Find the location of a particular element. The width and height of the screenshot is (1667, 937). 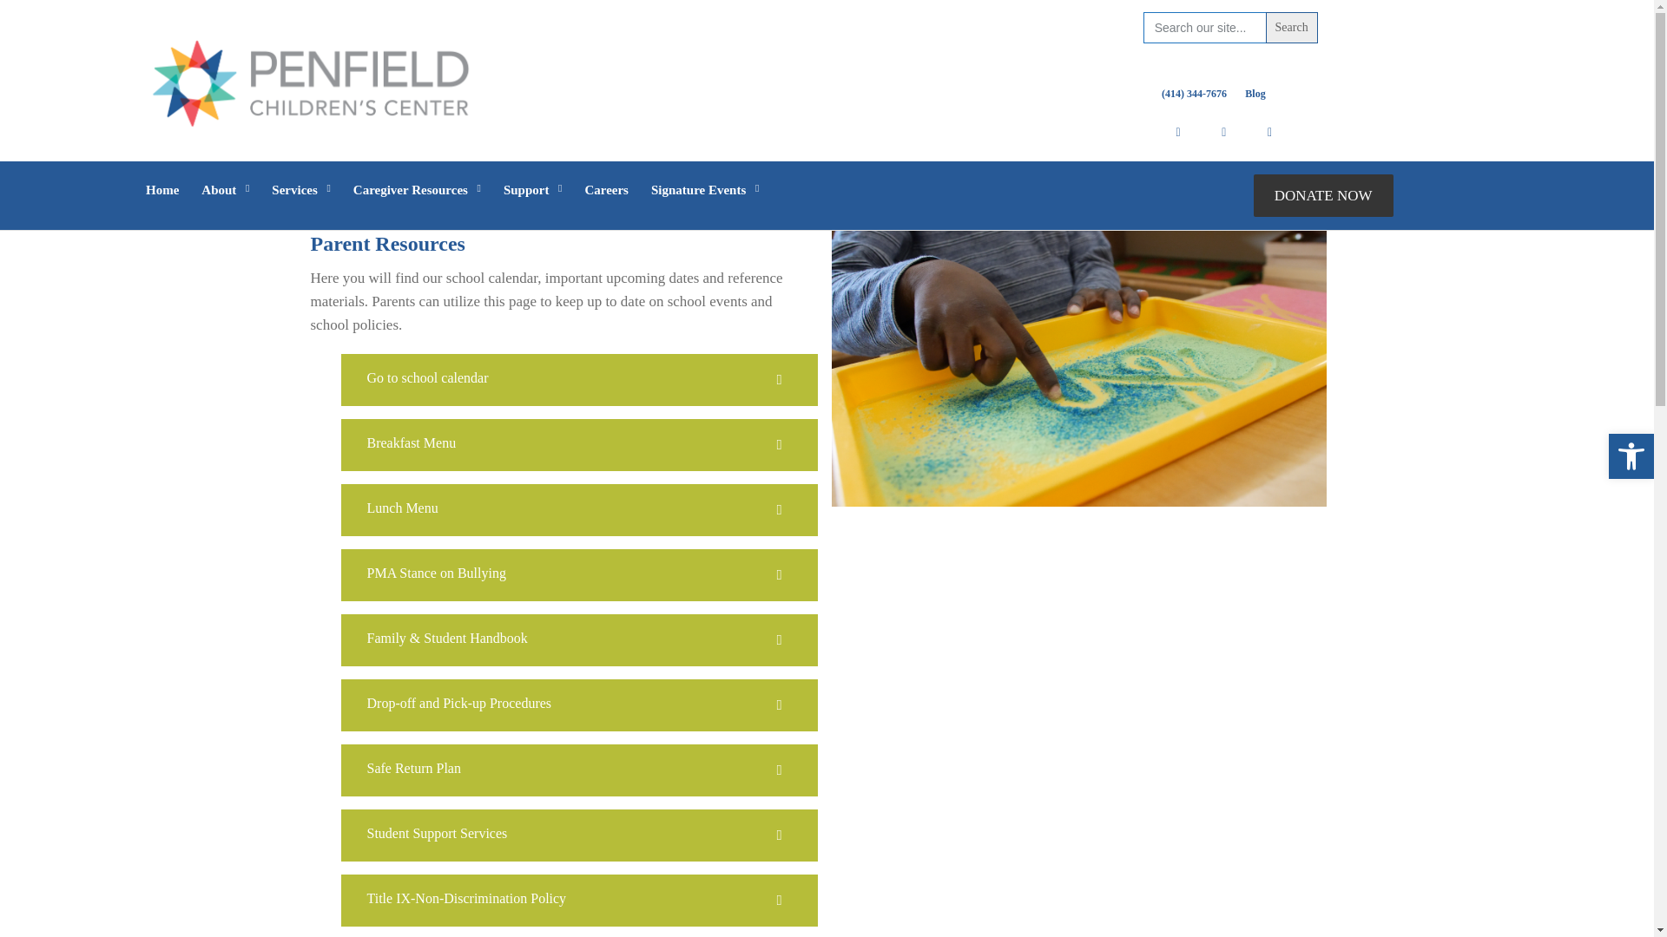

Accessibility Tools is located at coordinates (1631, 456).